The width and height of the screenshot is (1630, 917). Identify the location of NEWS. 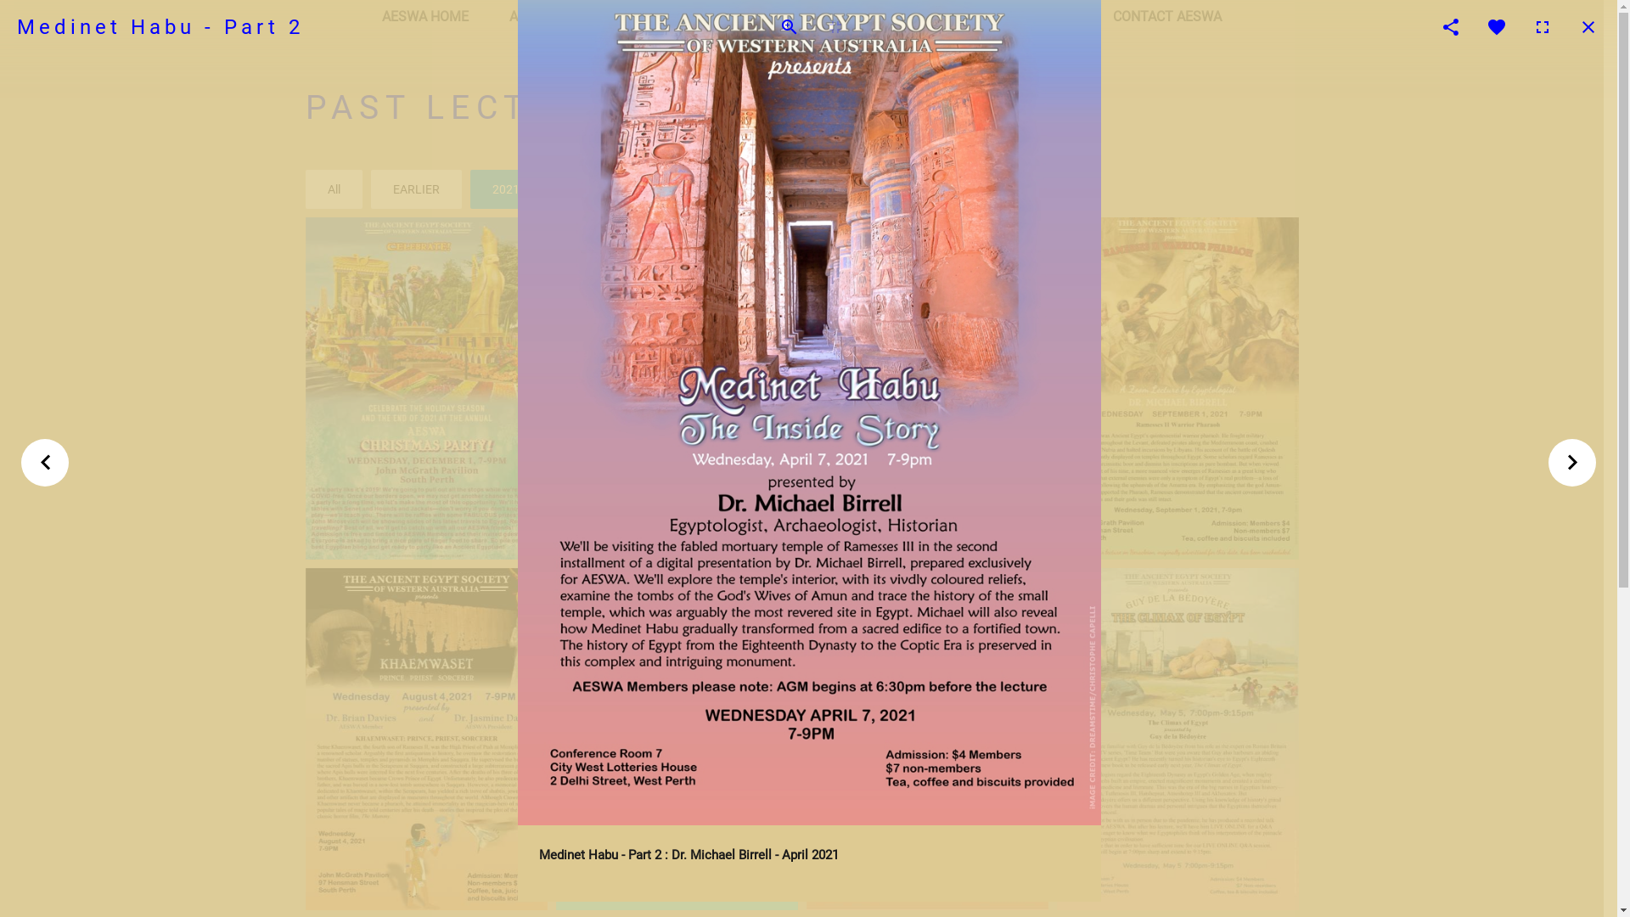
(1054, 17).